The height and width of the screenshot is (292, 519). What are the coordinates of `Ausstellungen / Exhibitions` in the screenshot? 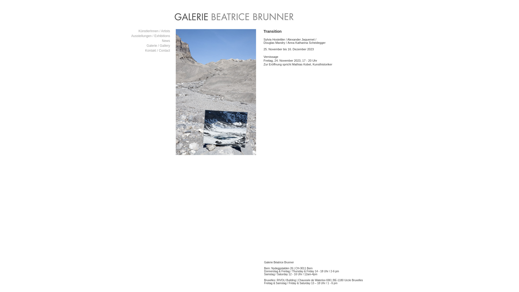 It's located at (151, 36).